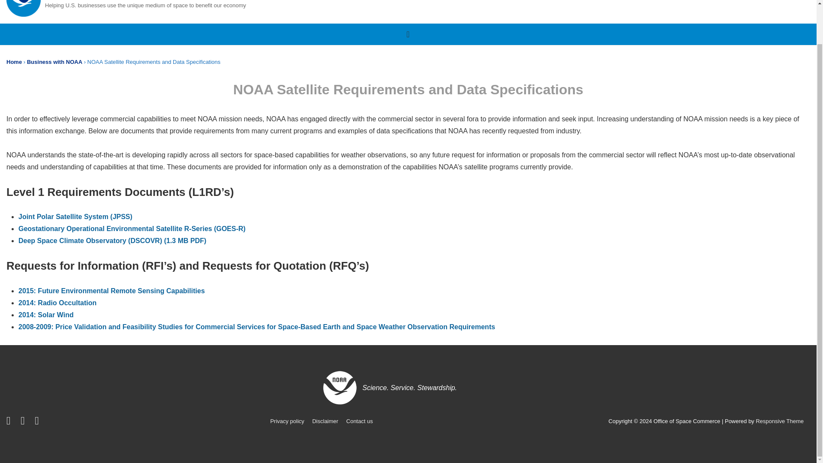 This screenshot has width=823, height=463. What do you see at coordinates (10, 422) in the screenshot?
I see `twitter` at bounding box center [10, 422].